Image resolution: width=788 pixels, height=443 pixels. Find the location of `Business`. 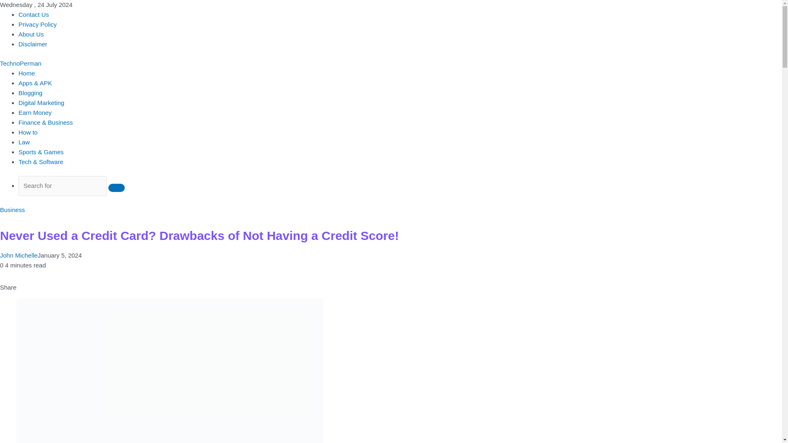

Business is located at coordinates (12, 210).